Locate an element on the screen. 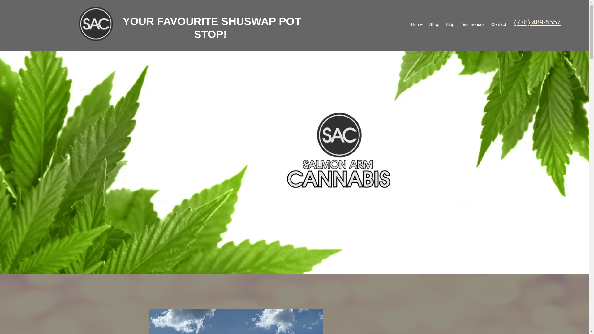 This screenshot has height=334, width=594. Contact is located at coordinates (498, 24).